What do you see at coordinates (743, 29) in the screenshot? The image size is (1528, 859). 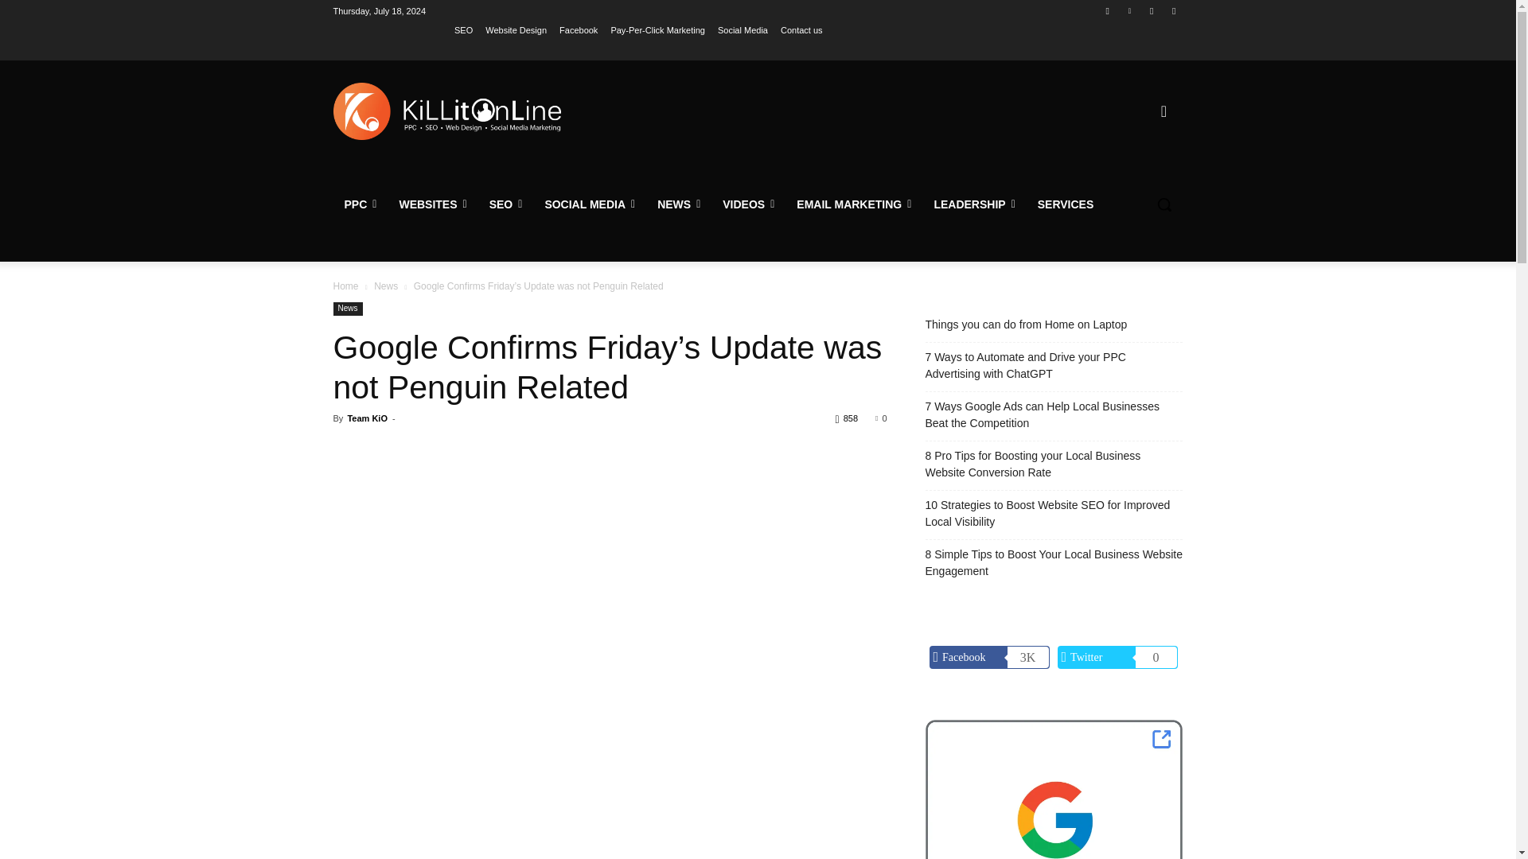 I see `Social Media` at bounding box center [743, 29].